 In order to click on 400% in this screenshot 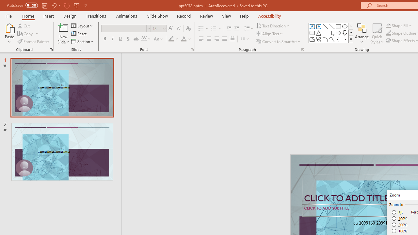, I will do `click(400, 219)`.